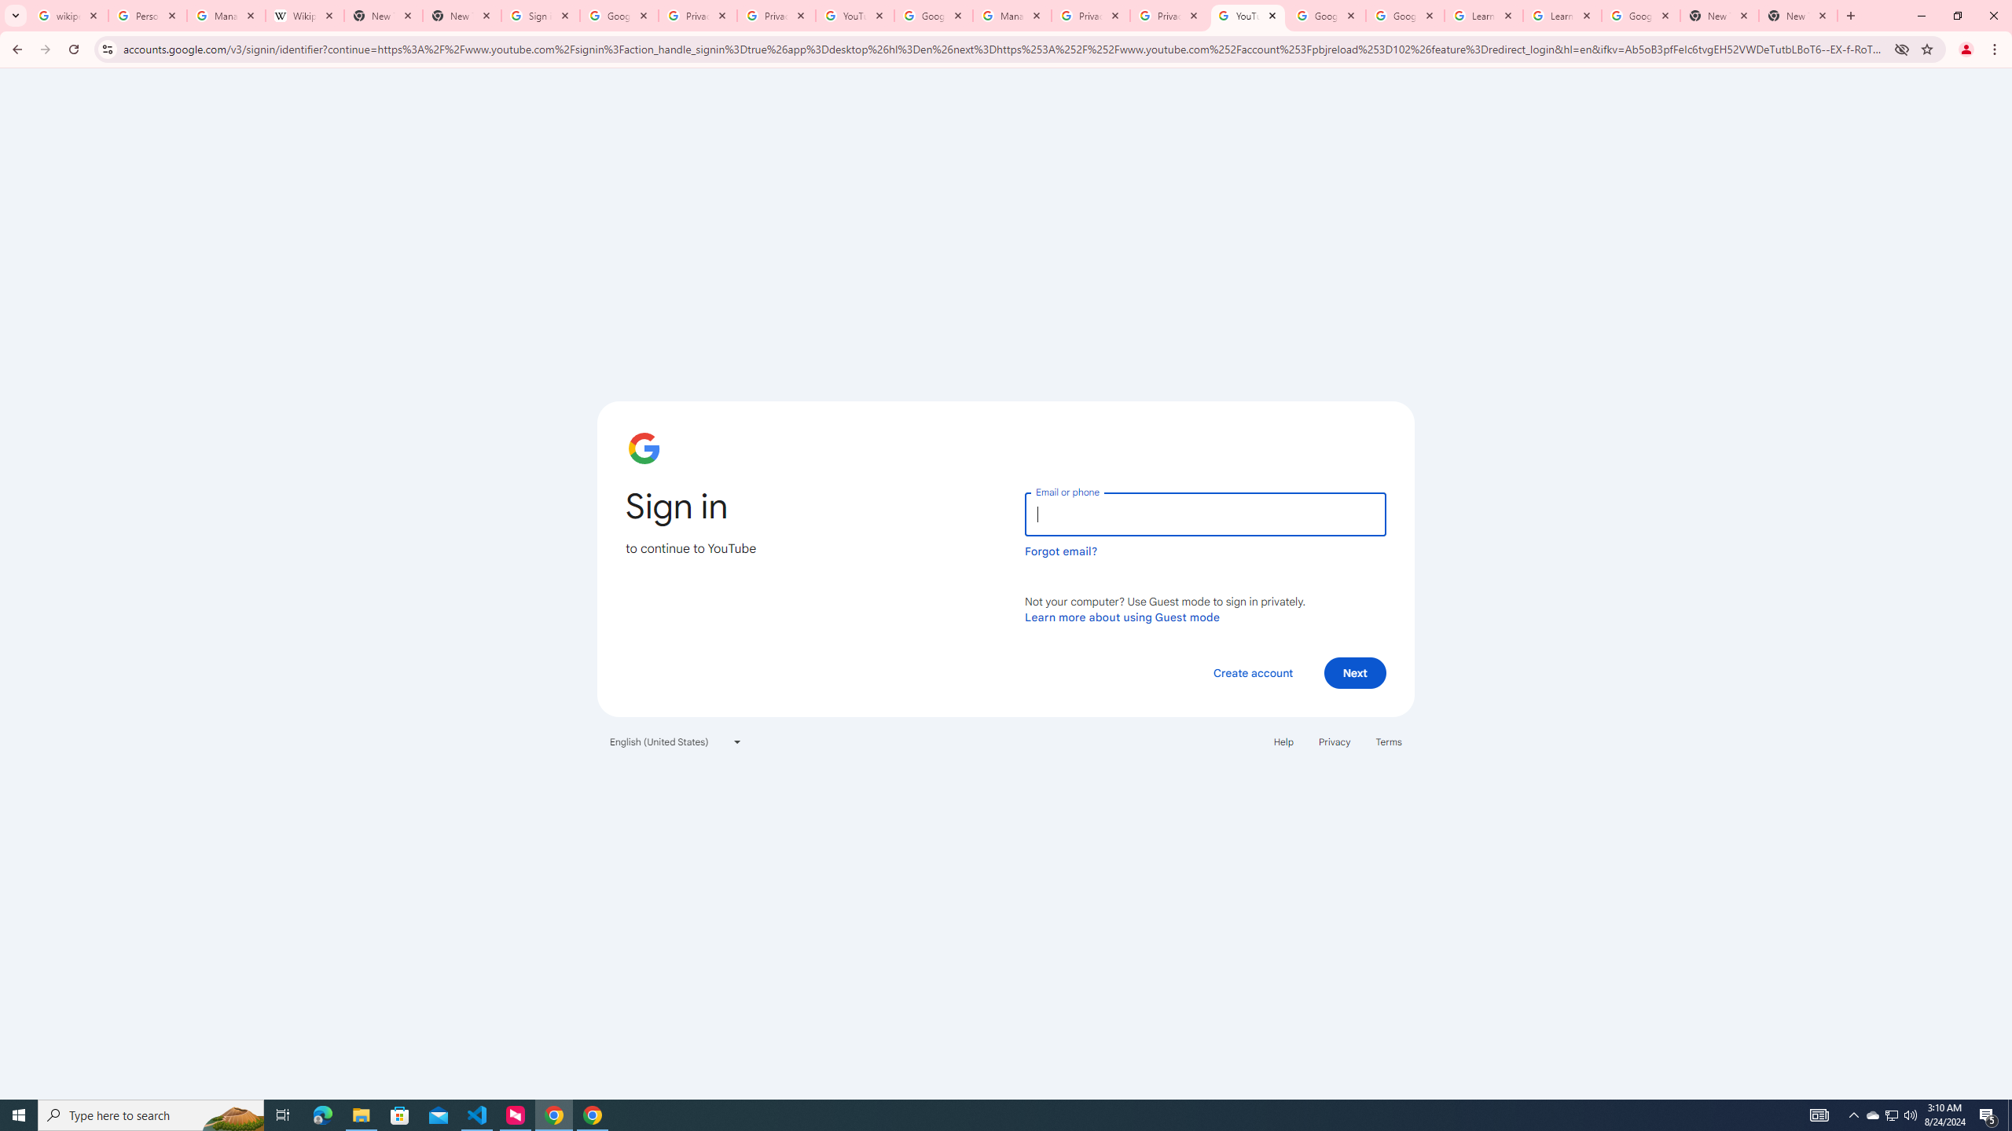 This screenshot has width=2012, height=1131. What do you see at coordinates (462, 16) in the screenshot?
I see `New Tab` at bounding box center [462, 16].